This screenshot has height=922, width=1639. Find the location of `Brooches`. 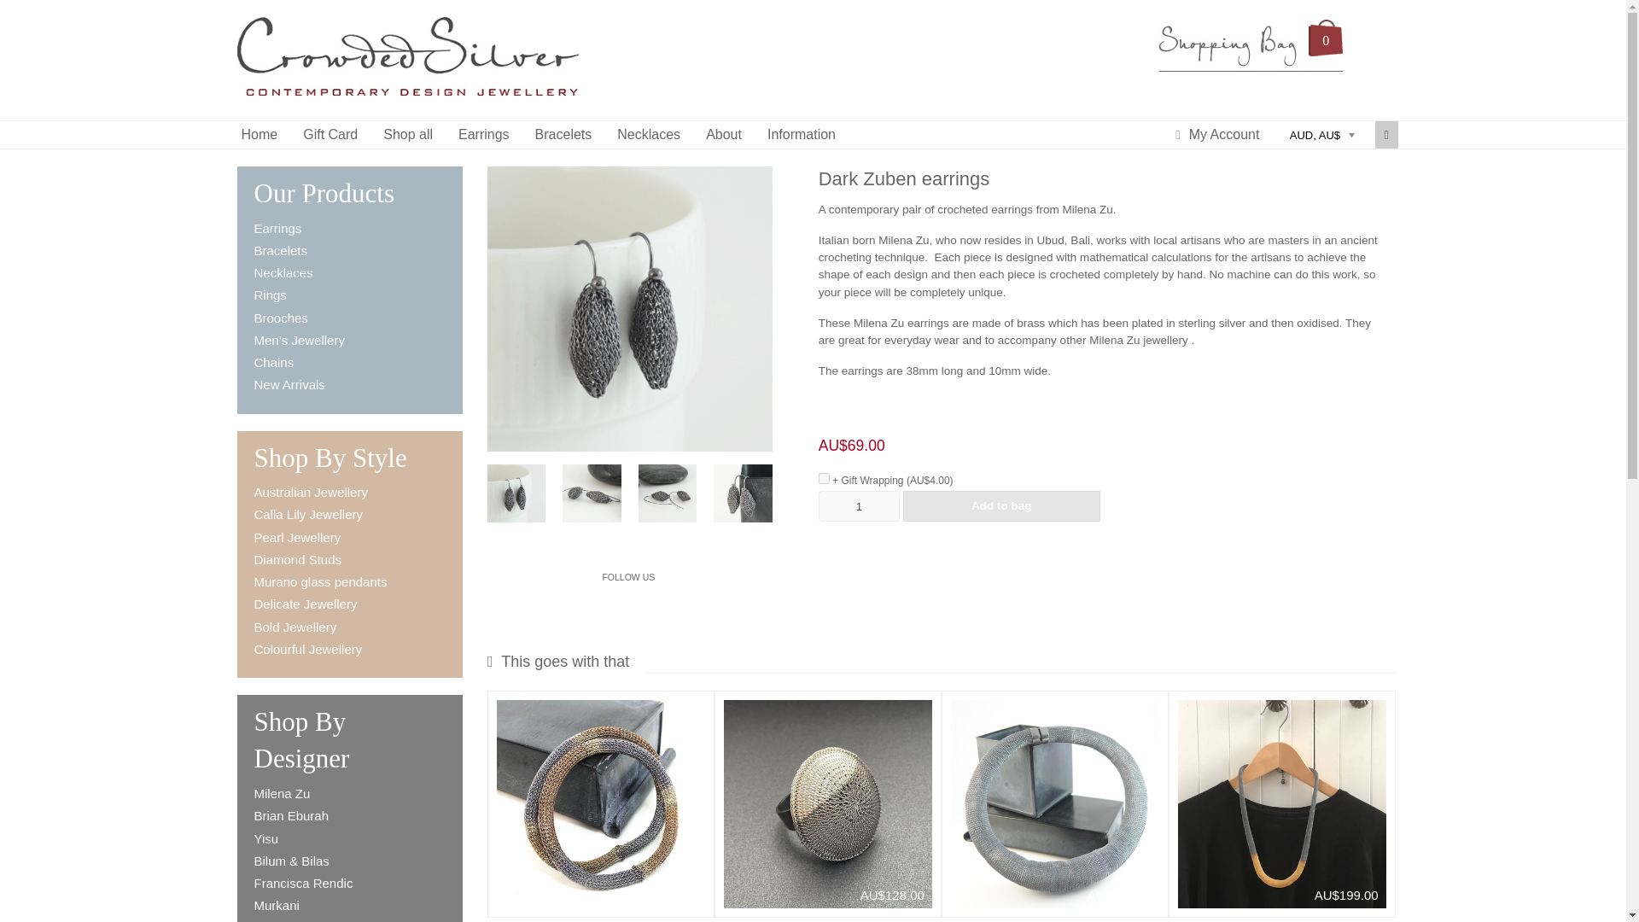

Brooches is located at coordinates (280, 318).